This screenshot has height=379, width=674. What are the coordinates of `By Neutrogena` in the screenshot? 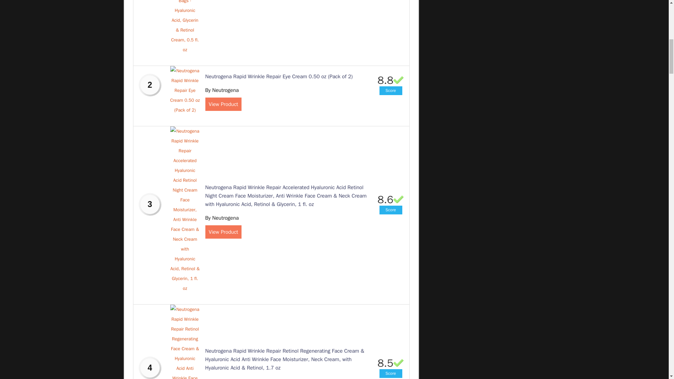 It's located at (222, 378).